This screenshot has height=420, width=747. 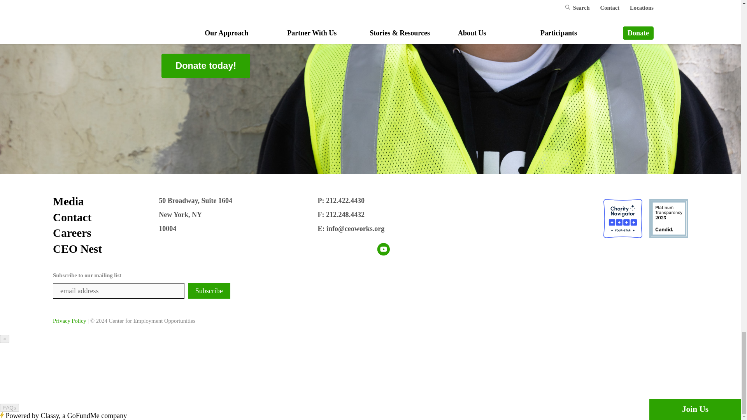 What do you see at coordinates (209, 290) in the screenshot?
I see `Subscribe` at bounding box center [209, 290].